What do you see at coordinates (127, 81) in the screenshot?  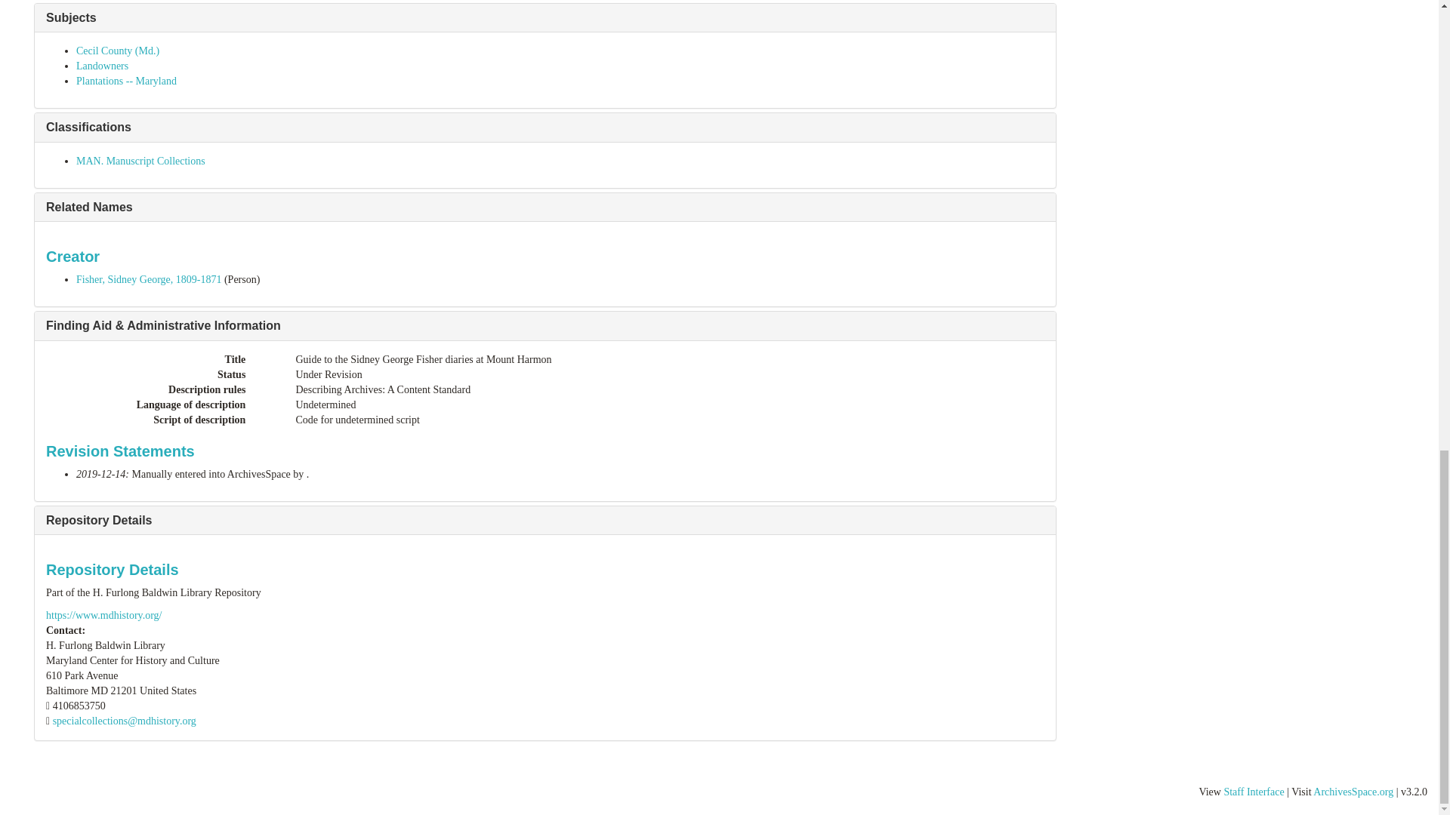 I see `Plantations -- Maryland` at bounding box center [127, 81].